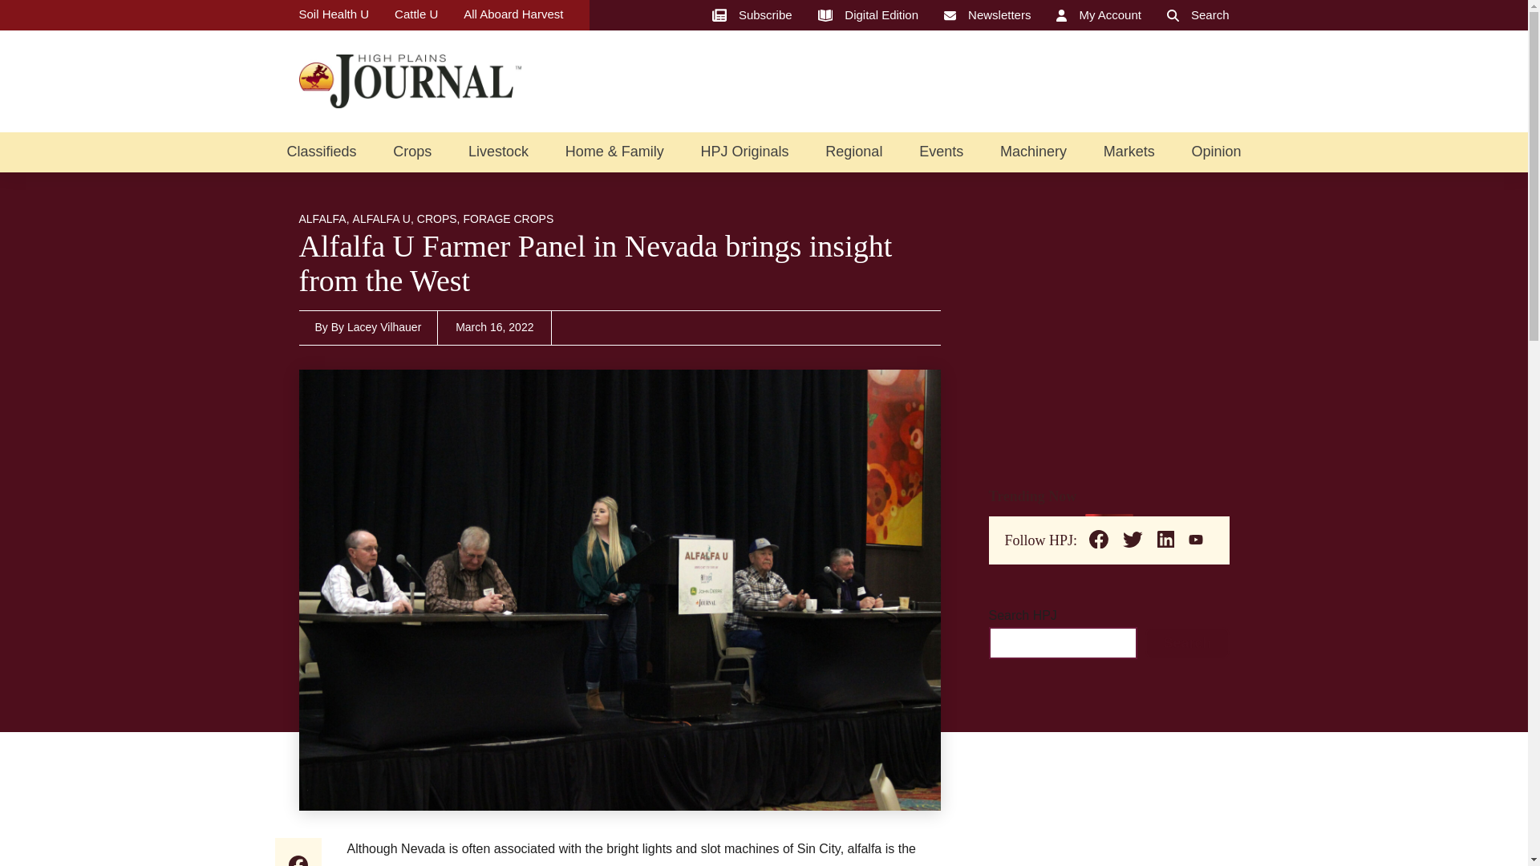  Describe the element at coordinates (497, 152) in the screenshot. I see `Livestock` at that location.